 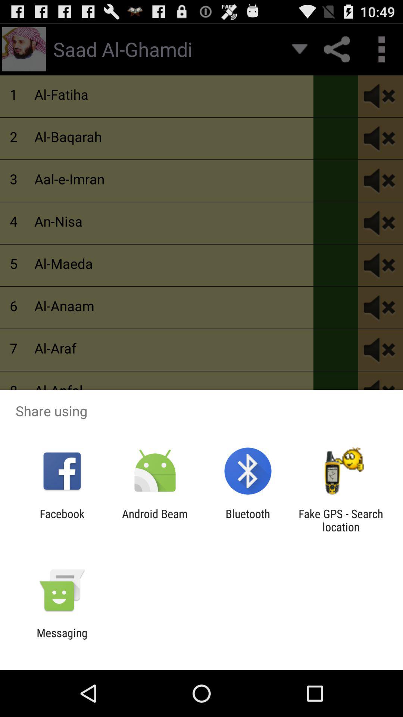 What do you see at coordinates (62, 520) in the screenshot?
I see `turn off facebook icon` at bounding box center [62, 520].